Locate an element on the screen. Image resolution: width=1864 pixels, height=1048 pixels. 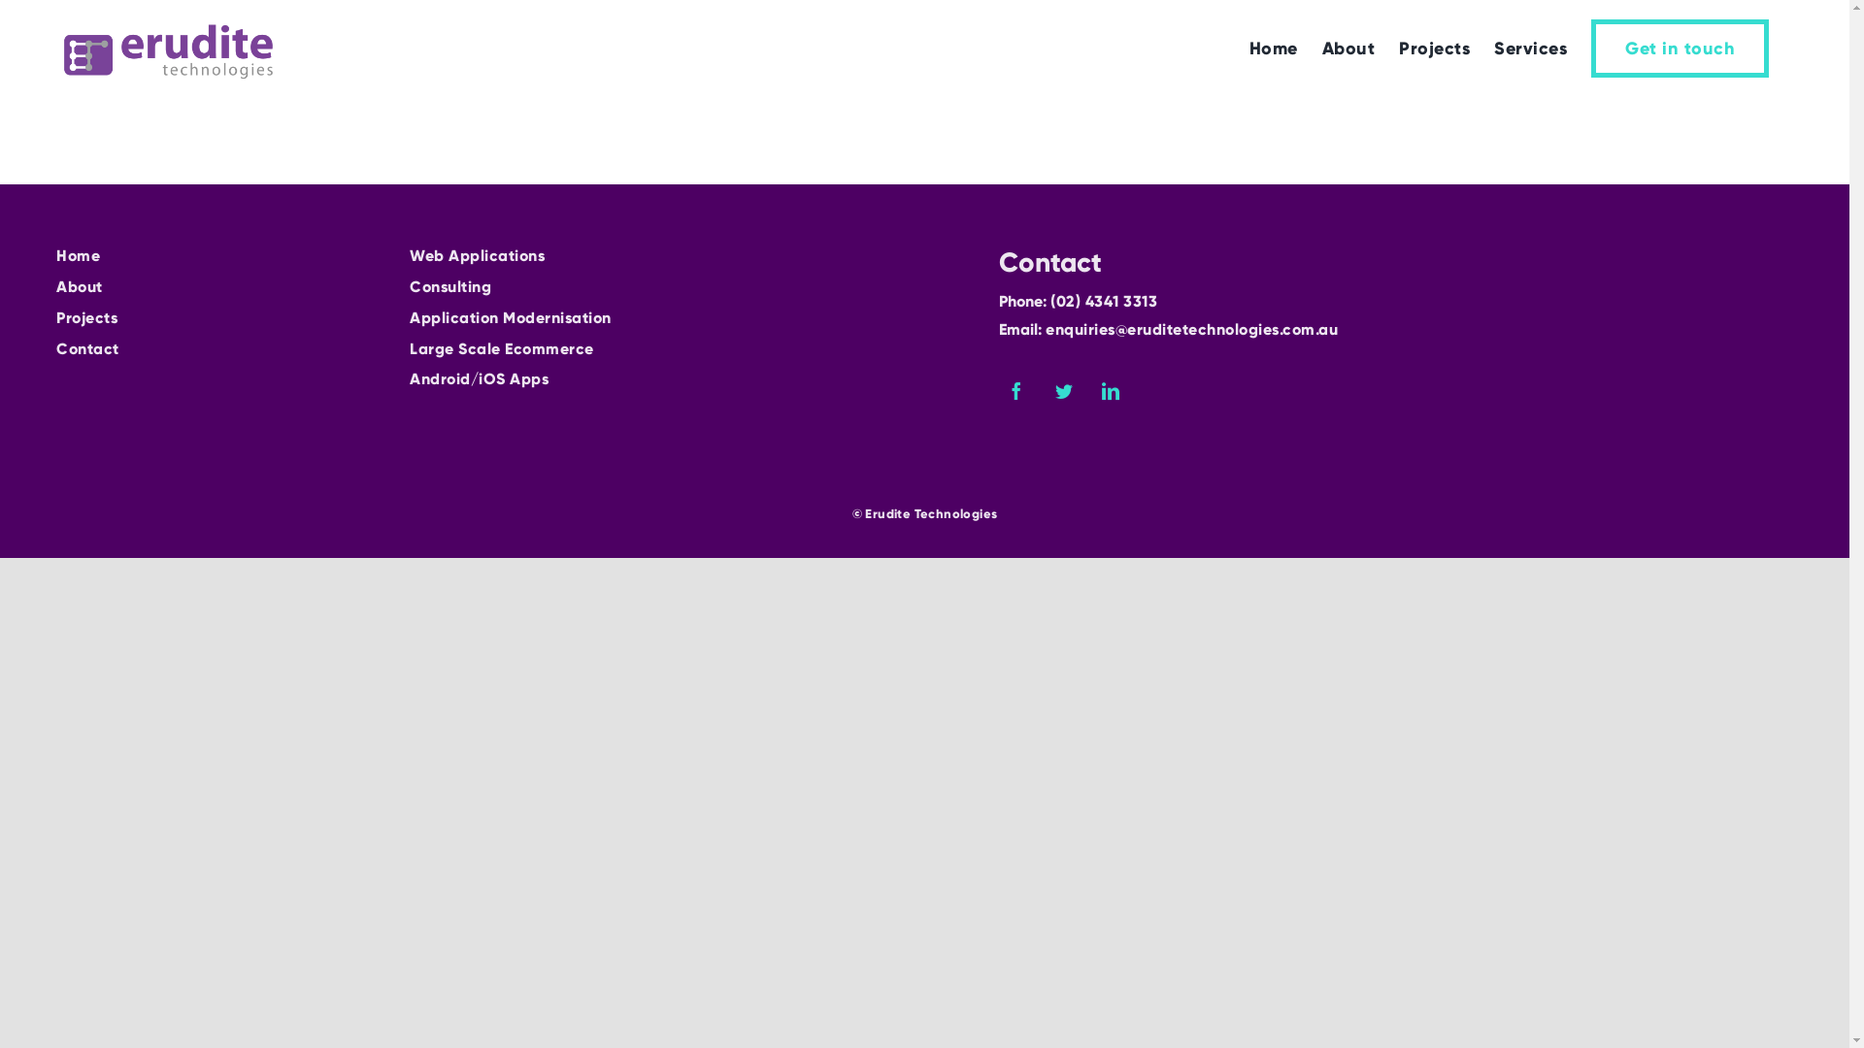
Consulting is located at coordinates (689, 287).